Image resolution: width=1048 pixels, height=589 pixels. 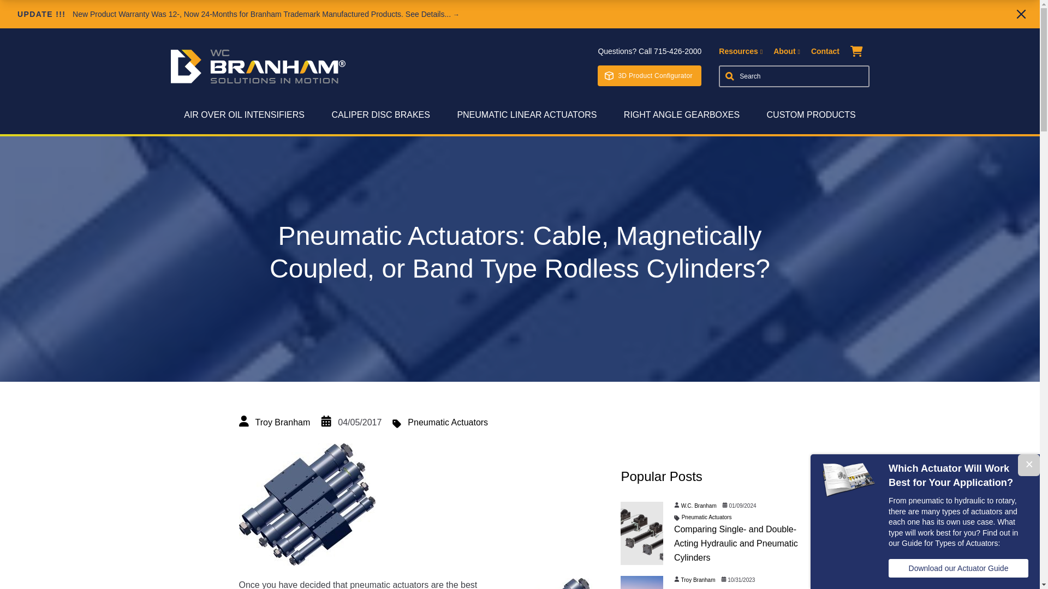 What do you see at coordinates (649, 51) in the screenshot?
I see `Questions? Call 715-426-2000` at bounding box center [649, 51].